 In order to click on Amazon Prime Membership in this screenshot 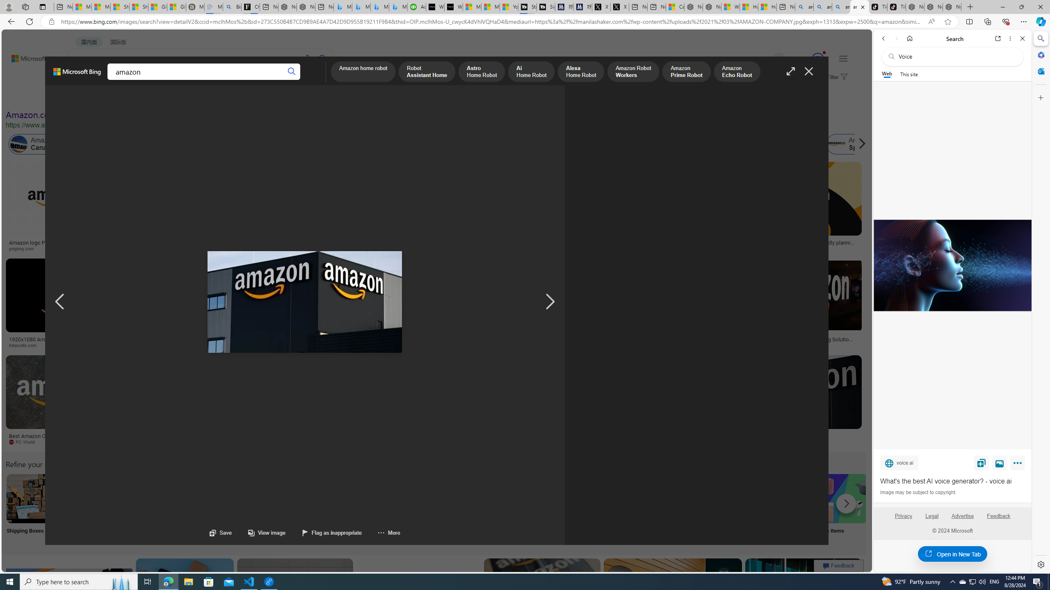, I will do `click(578, 144)`.